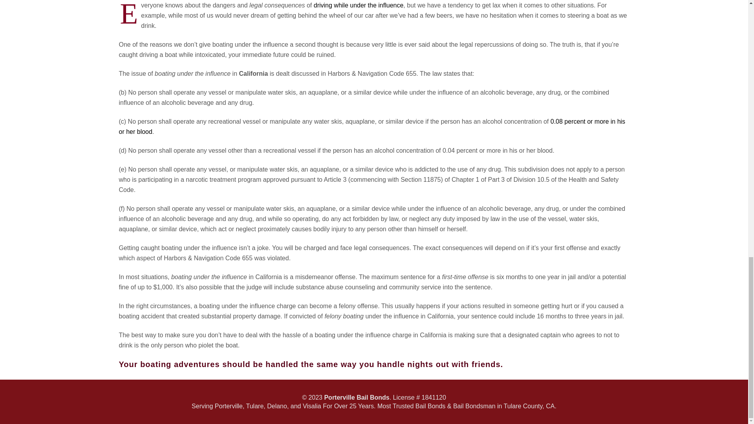  I want to click on How Much is 1 Serving of Alcohol?, so click(372, 126).